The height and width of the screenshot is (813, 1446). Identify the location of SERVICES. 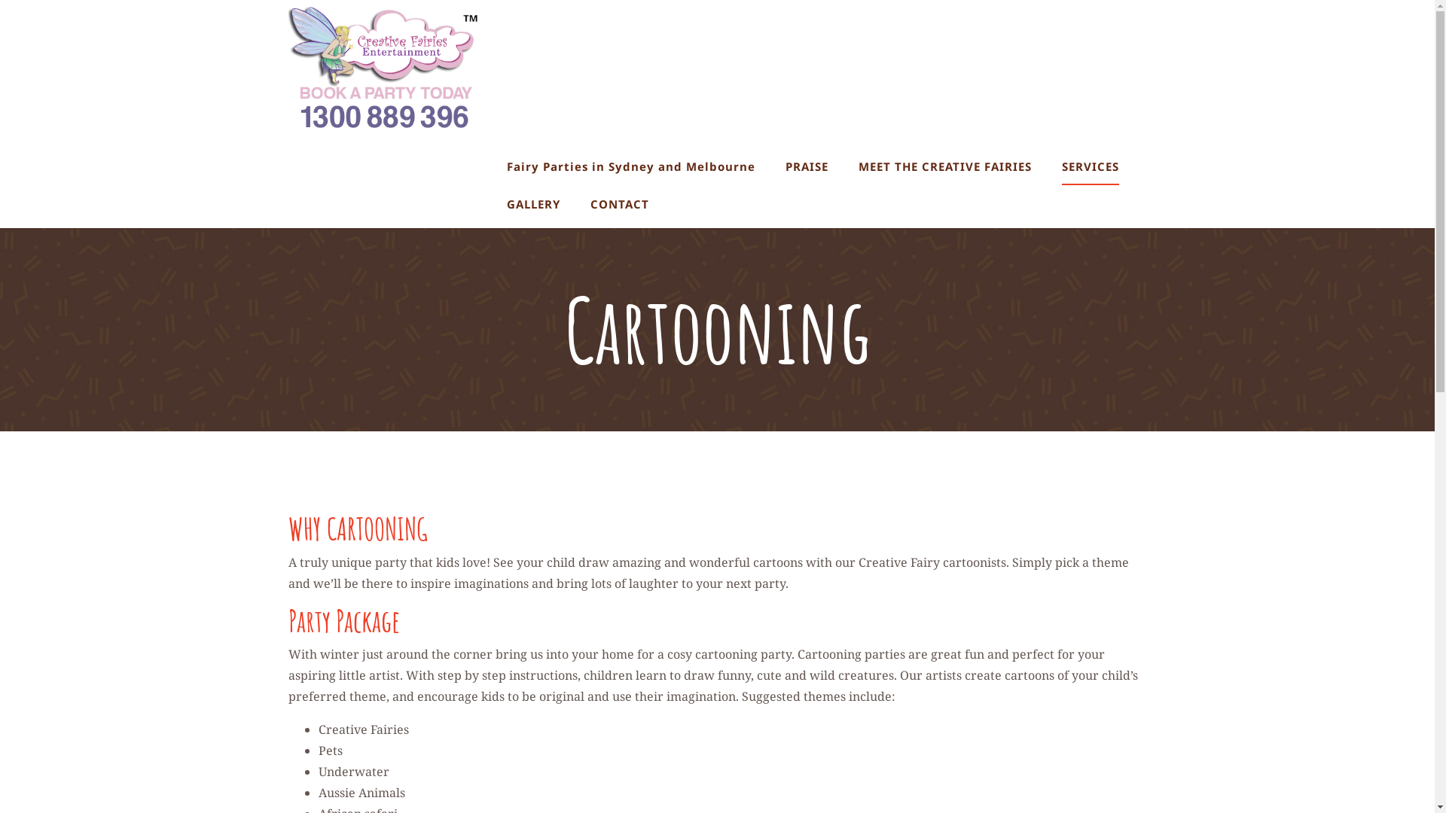
(1091, 166).